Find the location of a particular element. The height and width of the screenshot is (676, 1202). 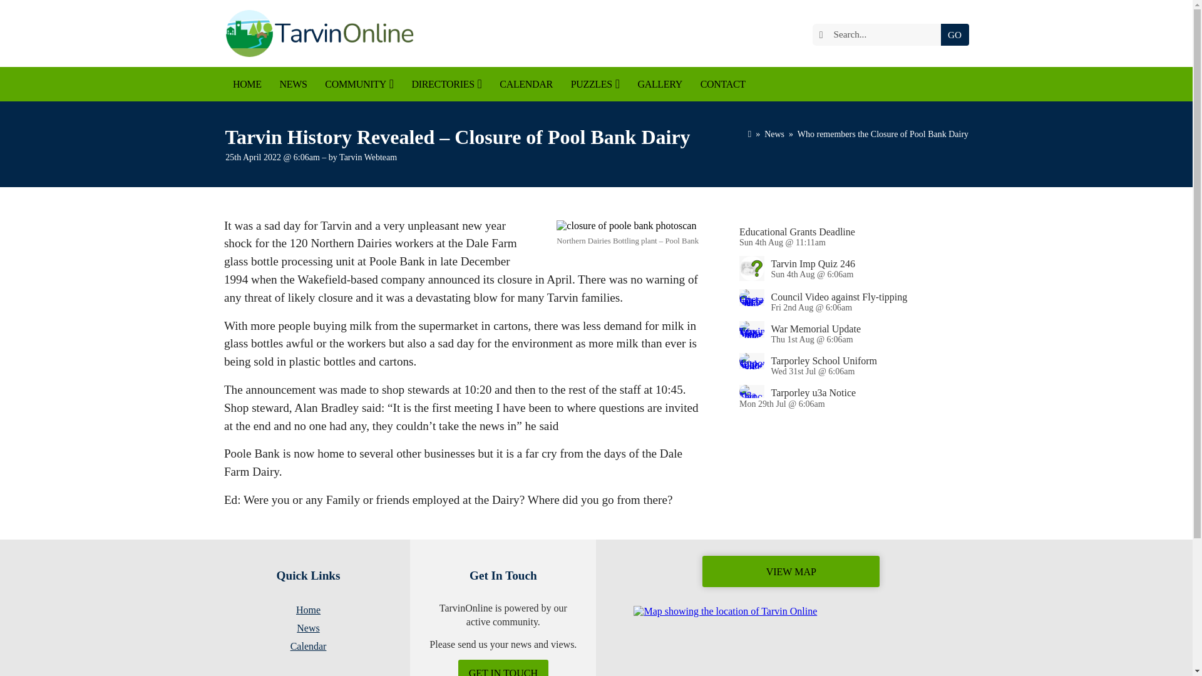

Tarvin Online Home is located at coordinates (318, 33).